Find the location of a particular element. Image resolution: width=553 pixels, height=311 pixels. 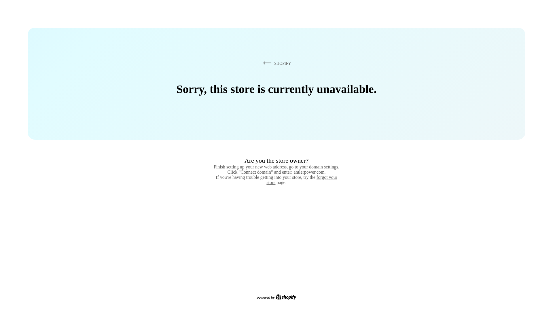

forgot your store is located at coordinates (302, 180).